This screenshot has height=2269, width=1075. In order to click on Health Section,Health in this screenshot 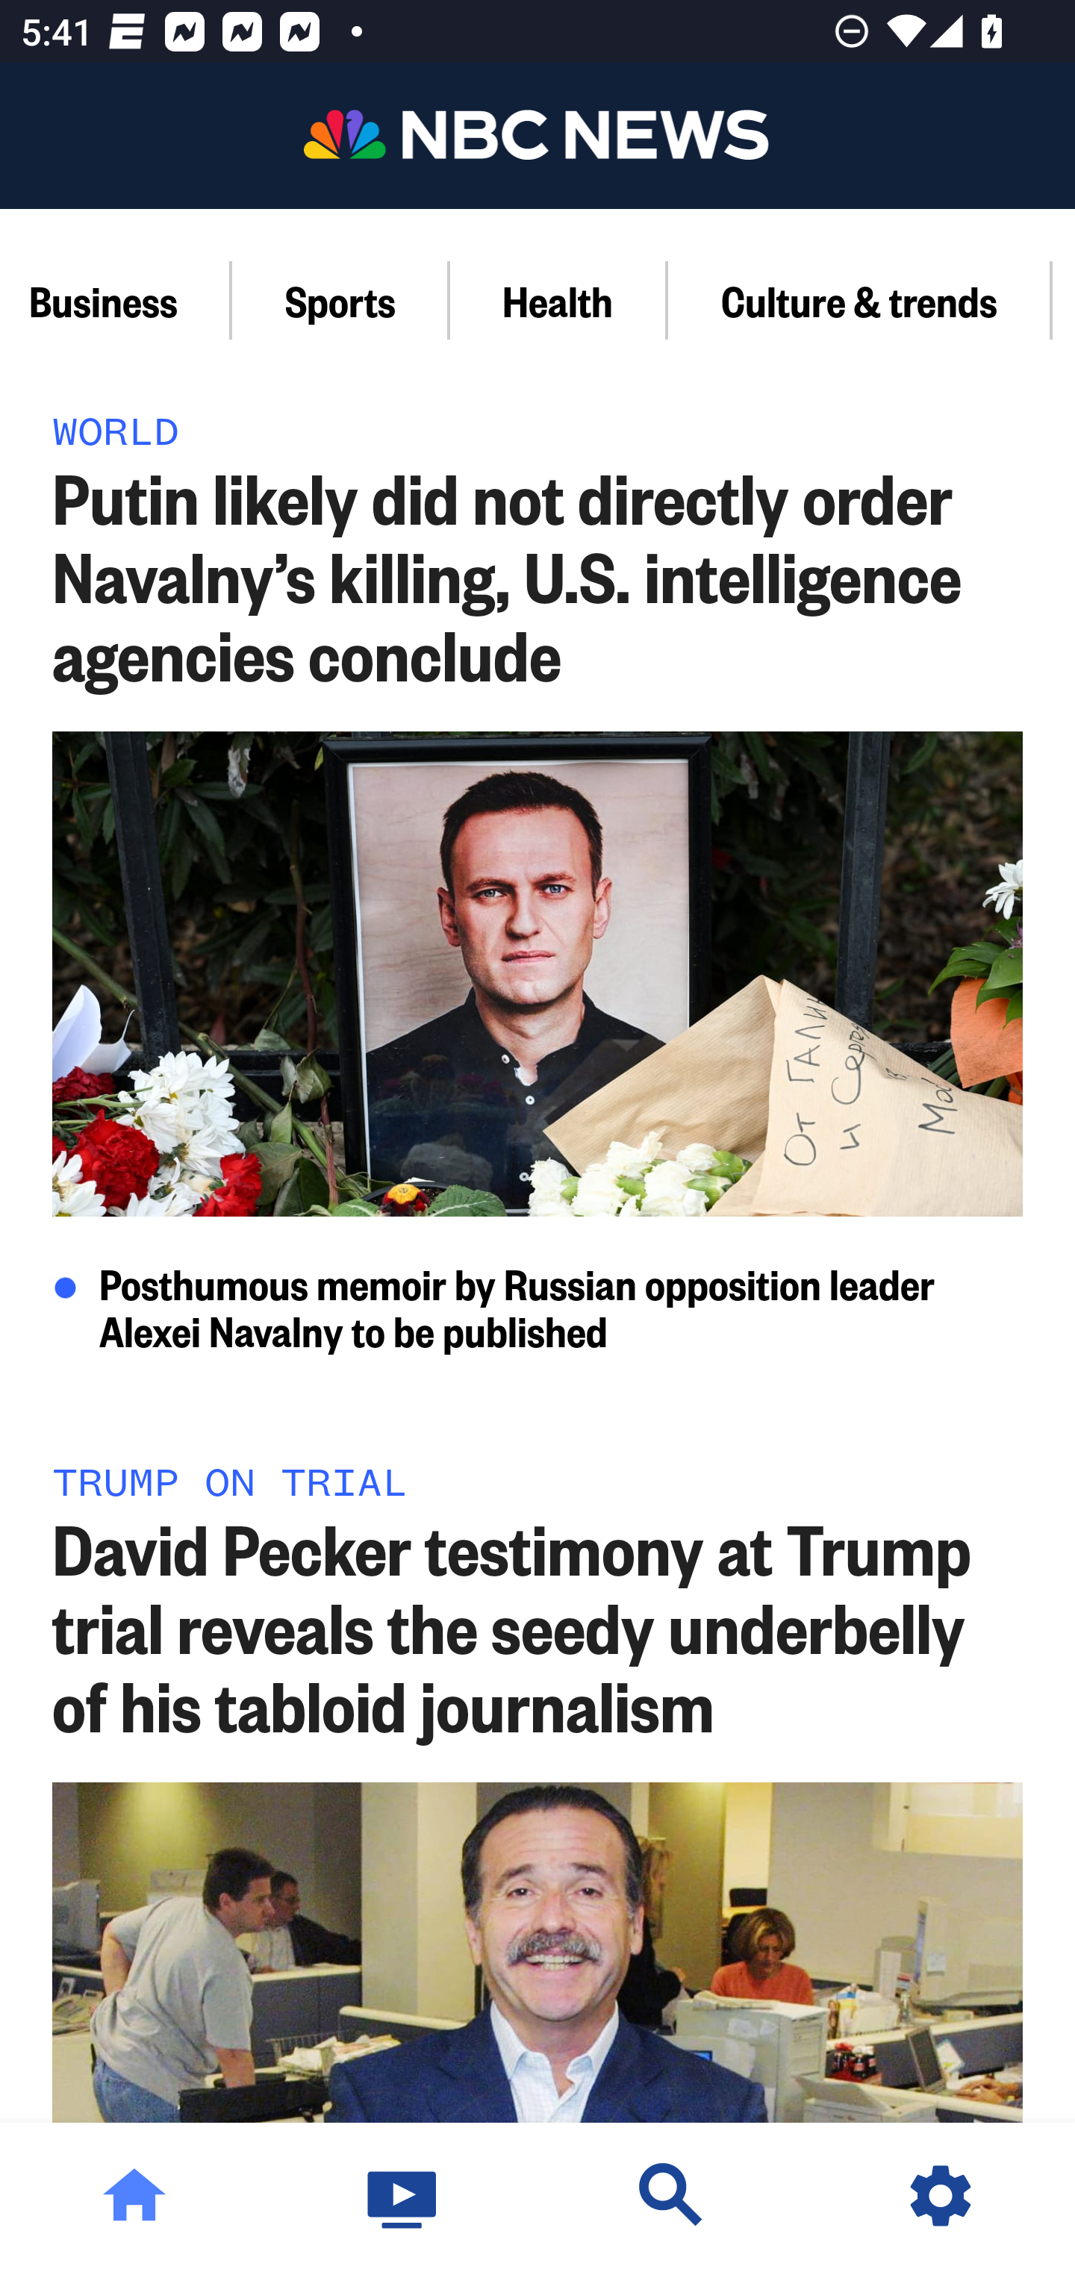, I will do `click(559, 300)`.